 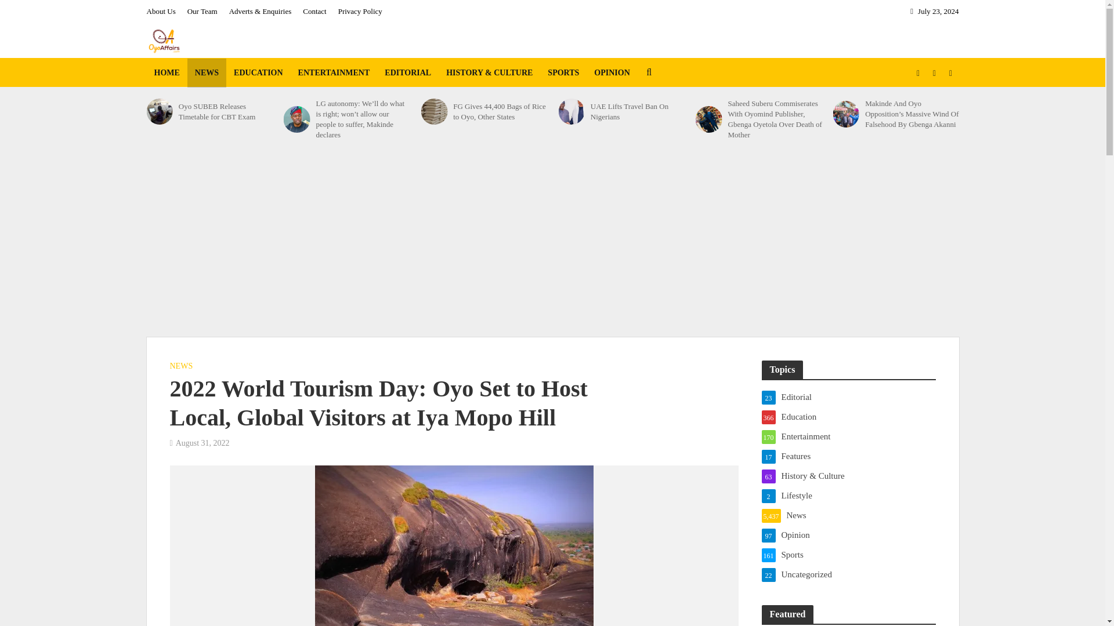 I want to click on NEWS, so click(x=207, y=73).